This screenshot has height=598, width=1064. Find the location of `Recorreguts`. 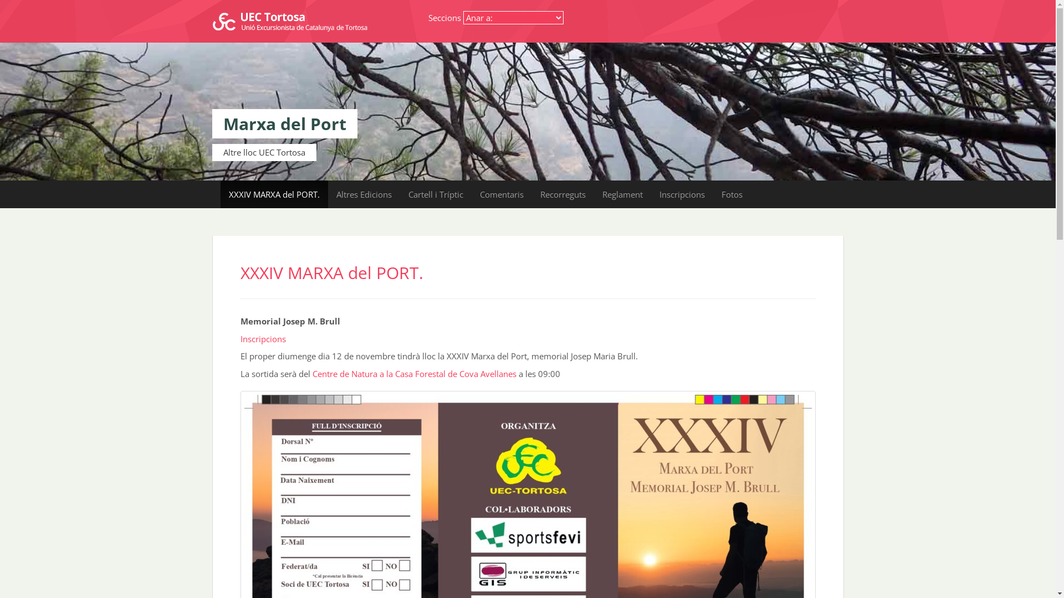

Recorreguts is located at coordinates (563, 194).